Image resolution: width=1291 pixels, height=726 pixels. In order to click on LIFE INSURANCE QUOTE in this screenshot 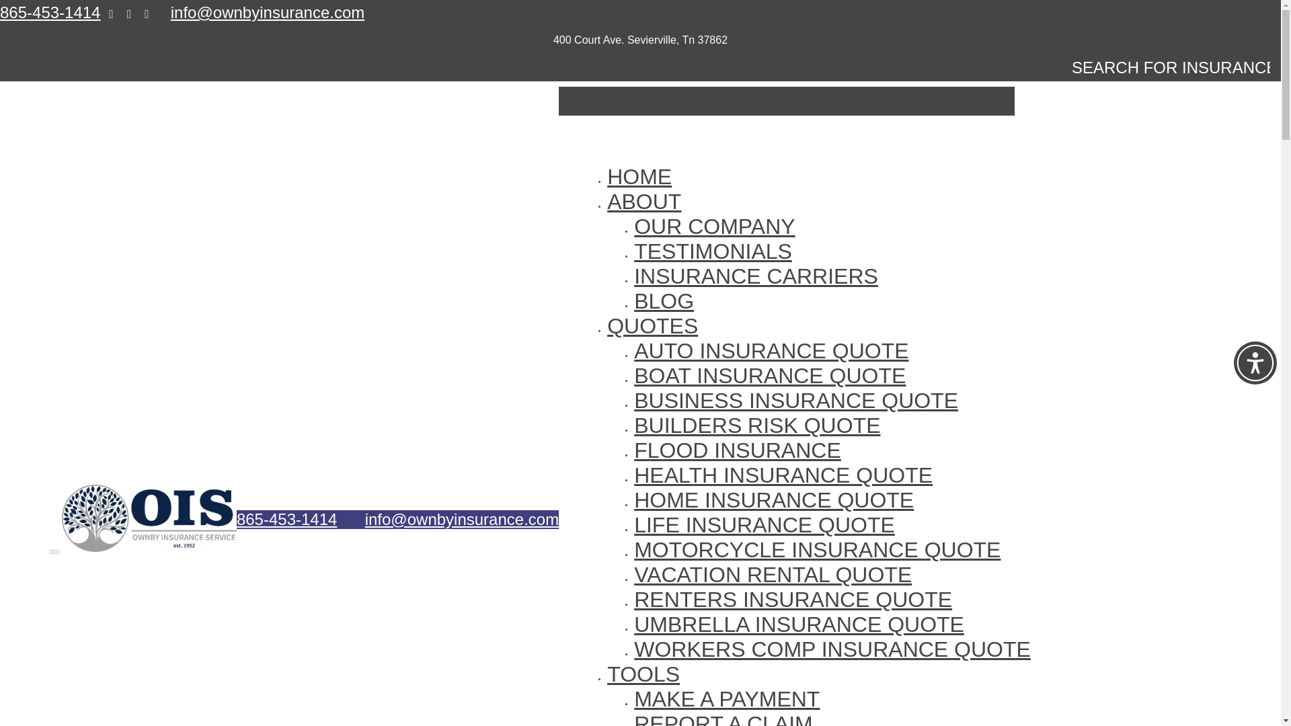, I will do `click(764, 524)`.